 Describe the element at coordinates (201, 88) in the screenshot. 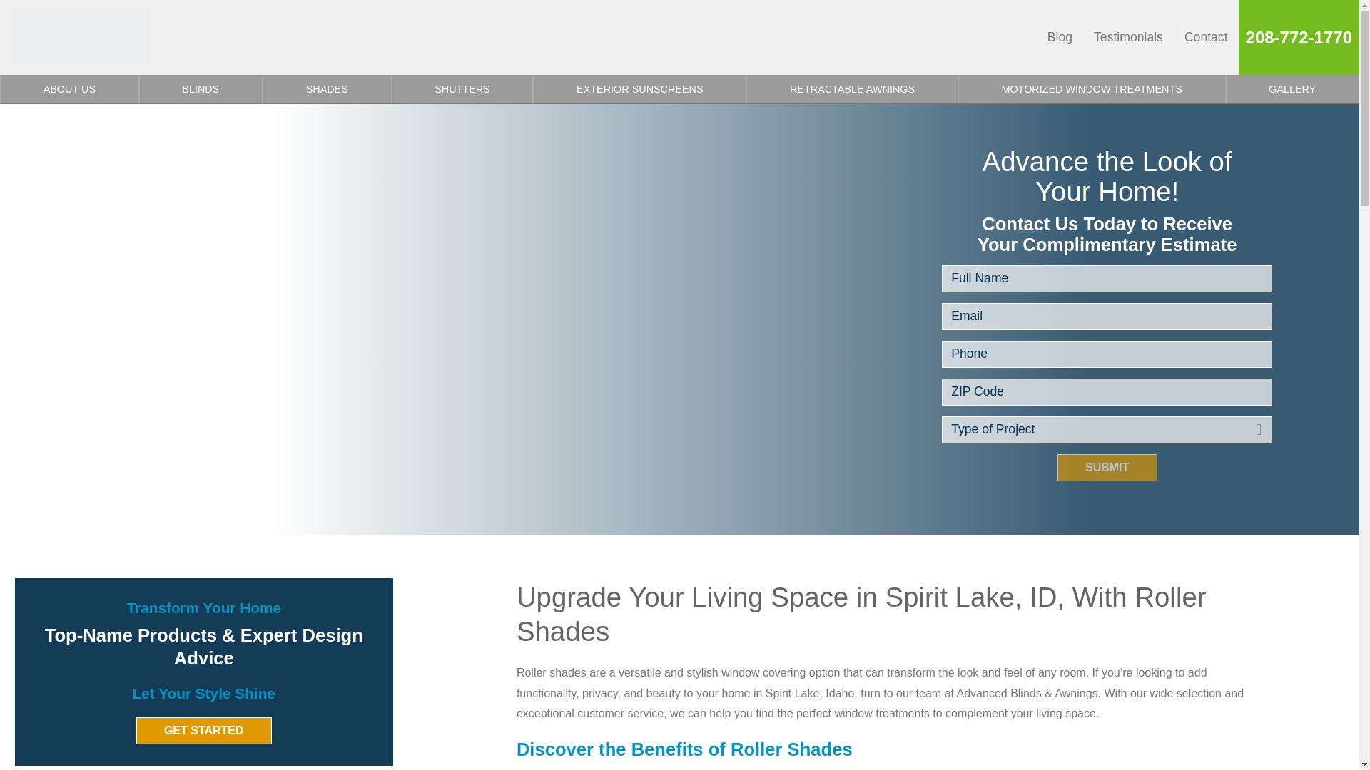

I see `BLINDS` at that location.